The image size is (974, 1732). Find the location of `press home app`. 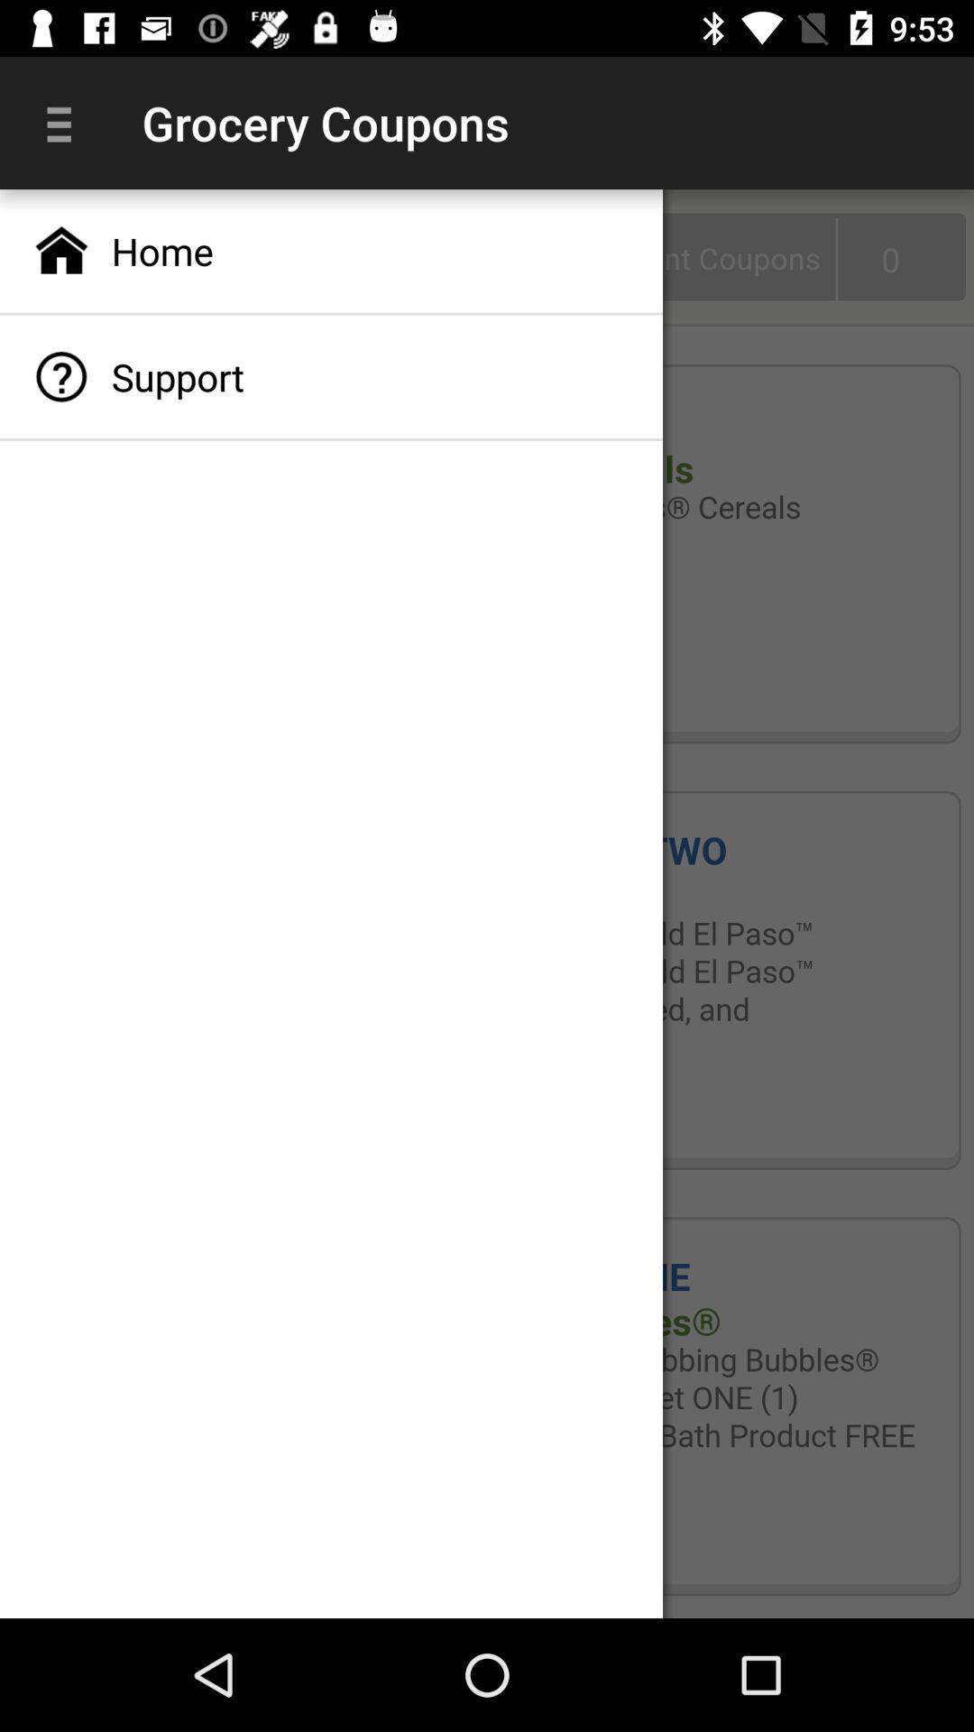

press home app is located at coordinates (332, 251).